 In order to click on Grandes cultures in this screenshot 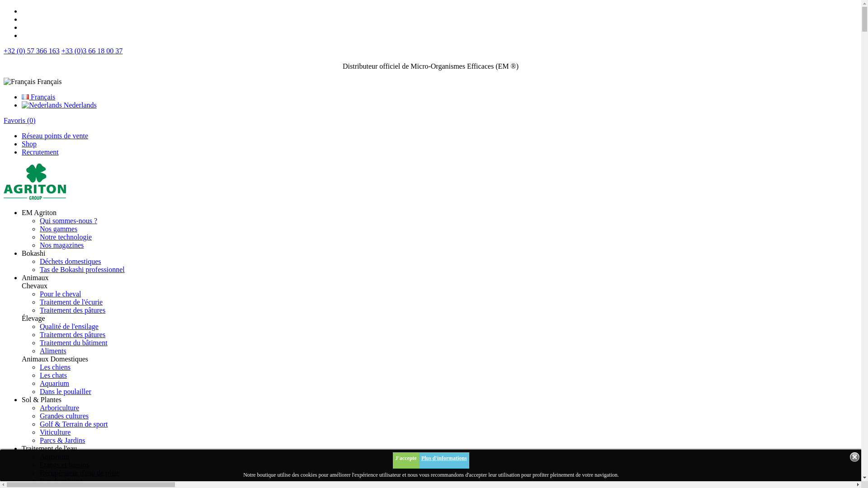, I will do `click(64, 416)`.